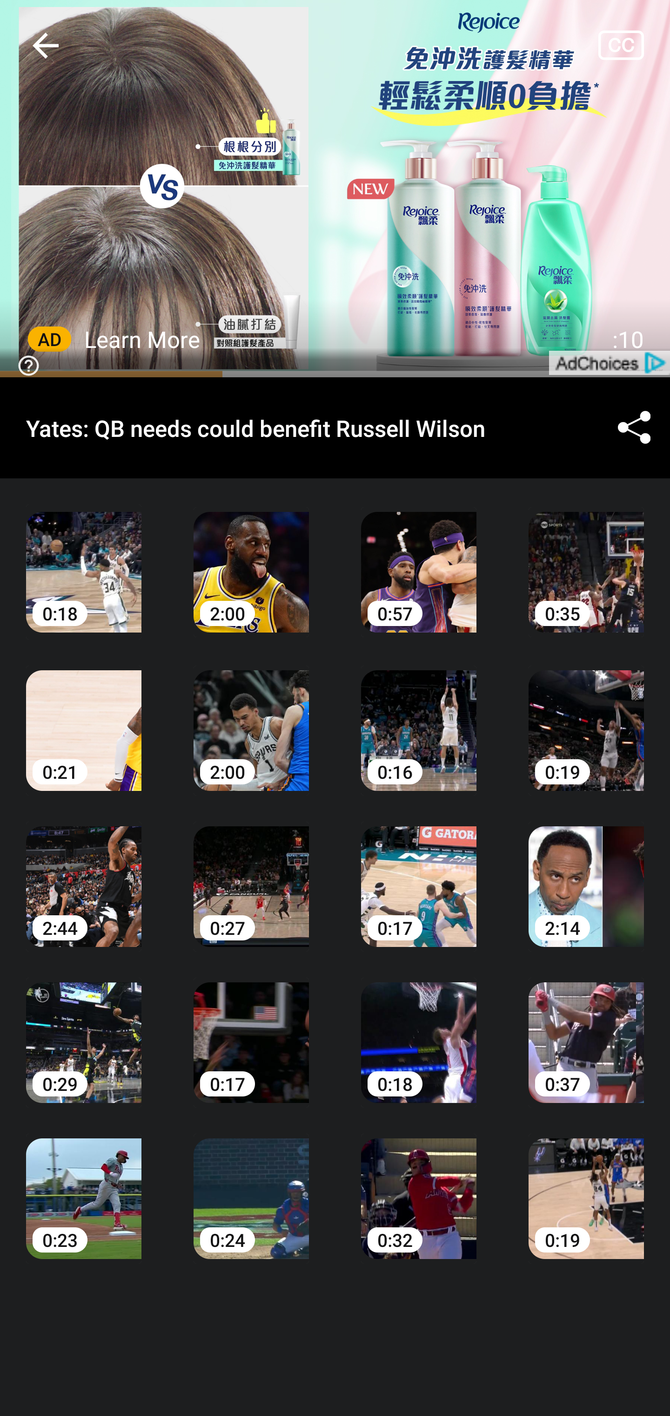 Image resolution: width=670 pixels, height=1416 pixels. Describe the element at coordinates (142, 339) in the screenshot. I see `Learn More` at that location.